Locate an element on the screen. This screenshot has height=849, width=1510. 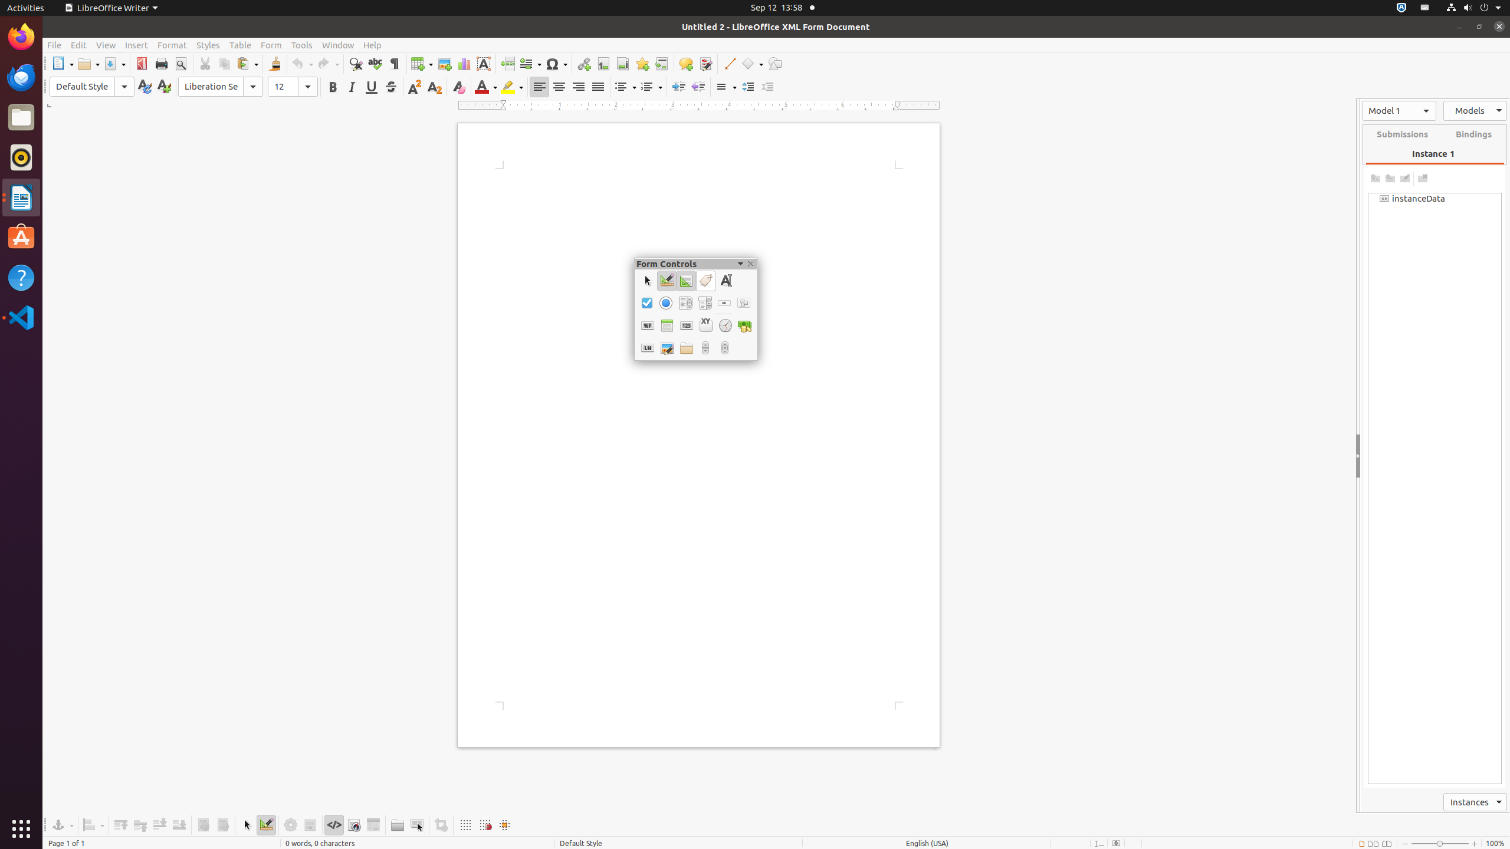
Thunderbird Mail is located at coordinates (21, 77).